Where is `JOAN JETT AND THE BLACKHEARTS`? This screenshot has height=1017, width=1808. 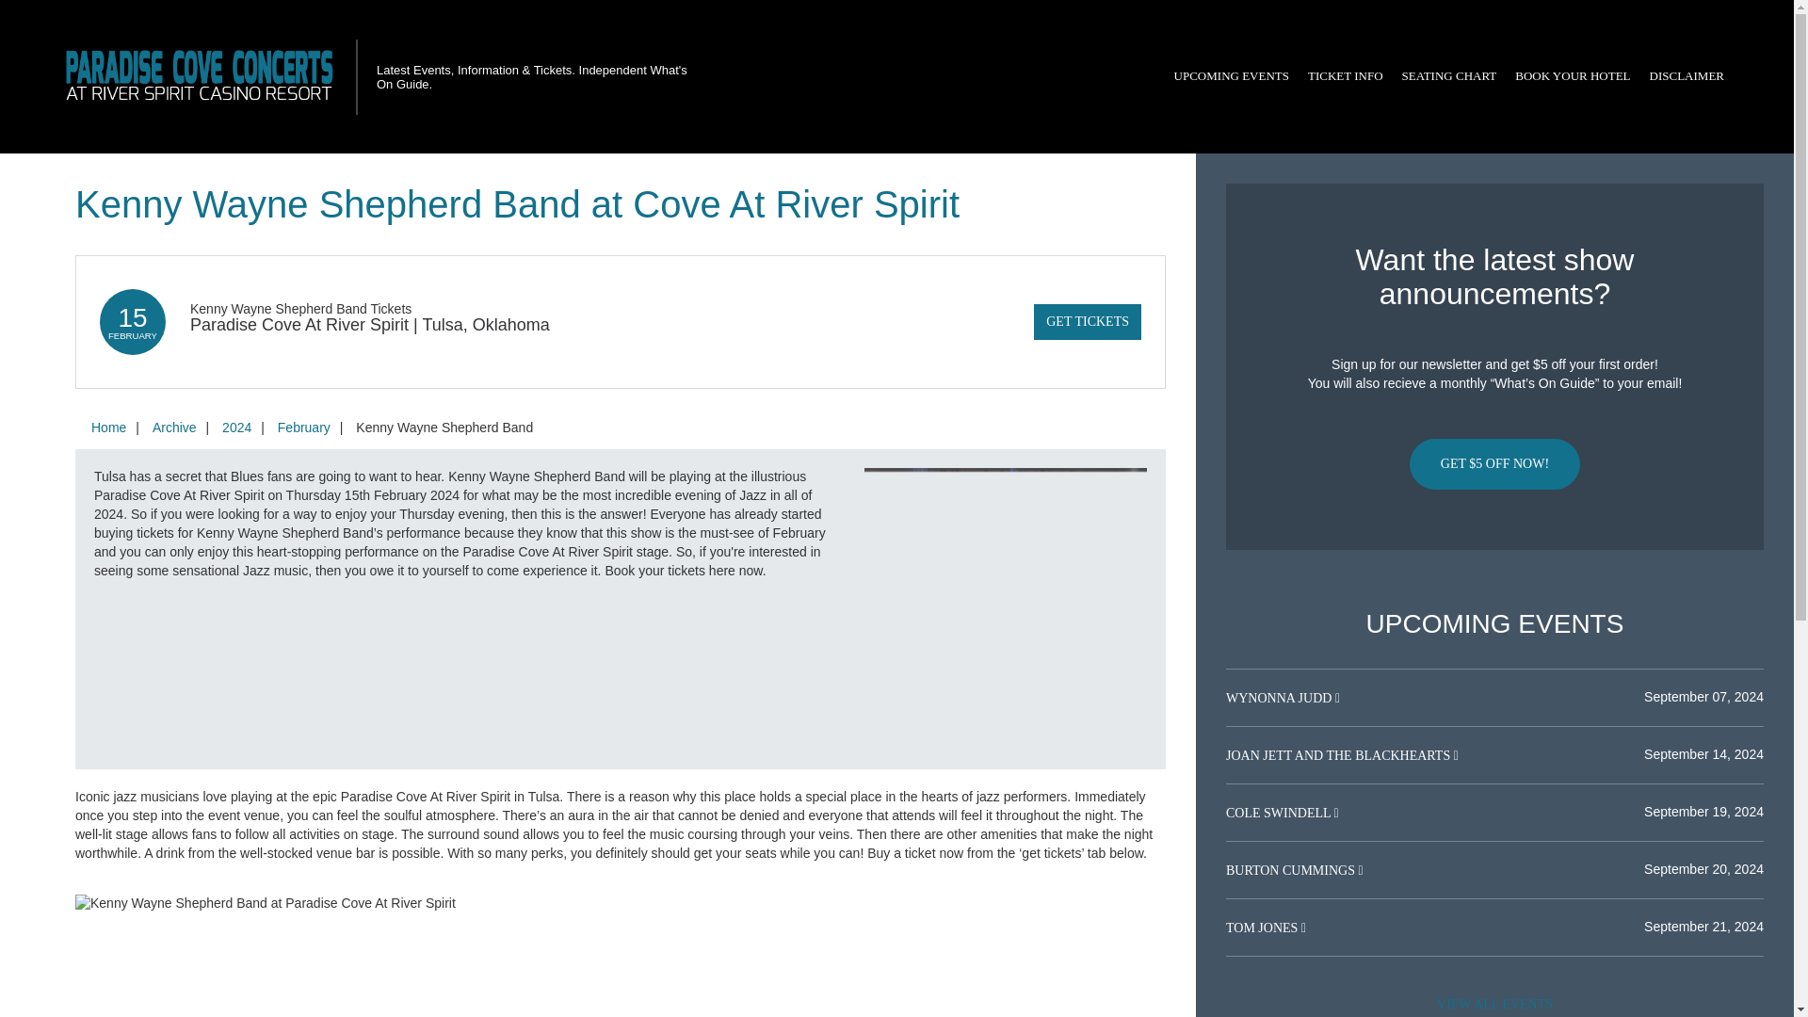
JOAN JETT AND THE BLACKHEARTS is located at coordinates (1339, 755).